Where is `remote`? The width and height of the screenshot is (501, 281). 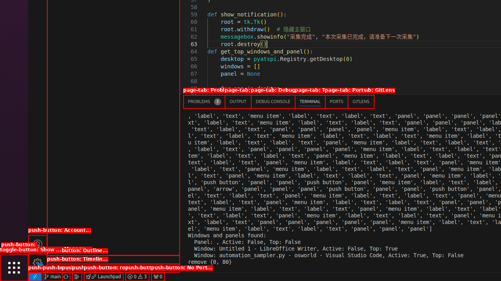
remote is located at coordinates (35, 277).